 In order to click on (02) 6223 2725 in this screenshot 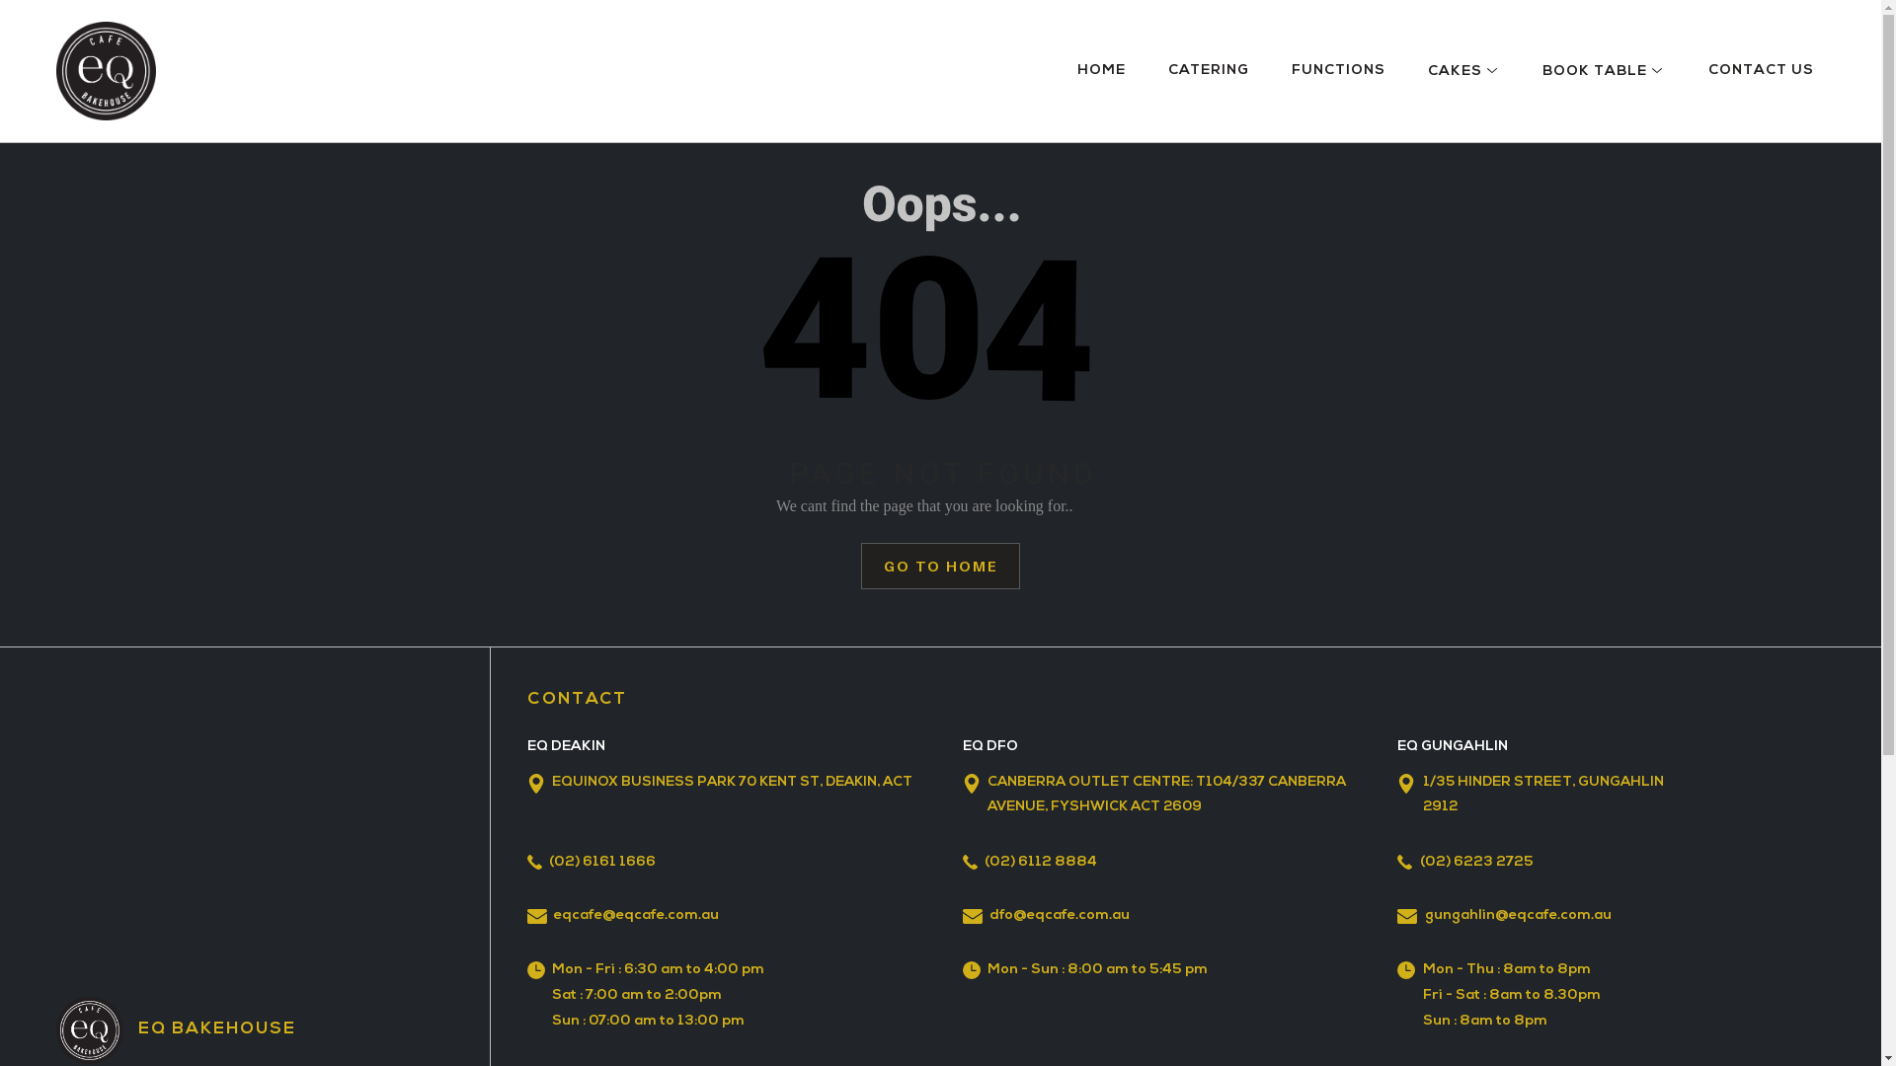, I will do `click(1600, 863)`.